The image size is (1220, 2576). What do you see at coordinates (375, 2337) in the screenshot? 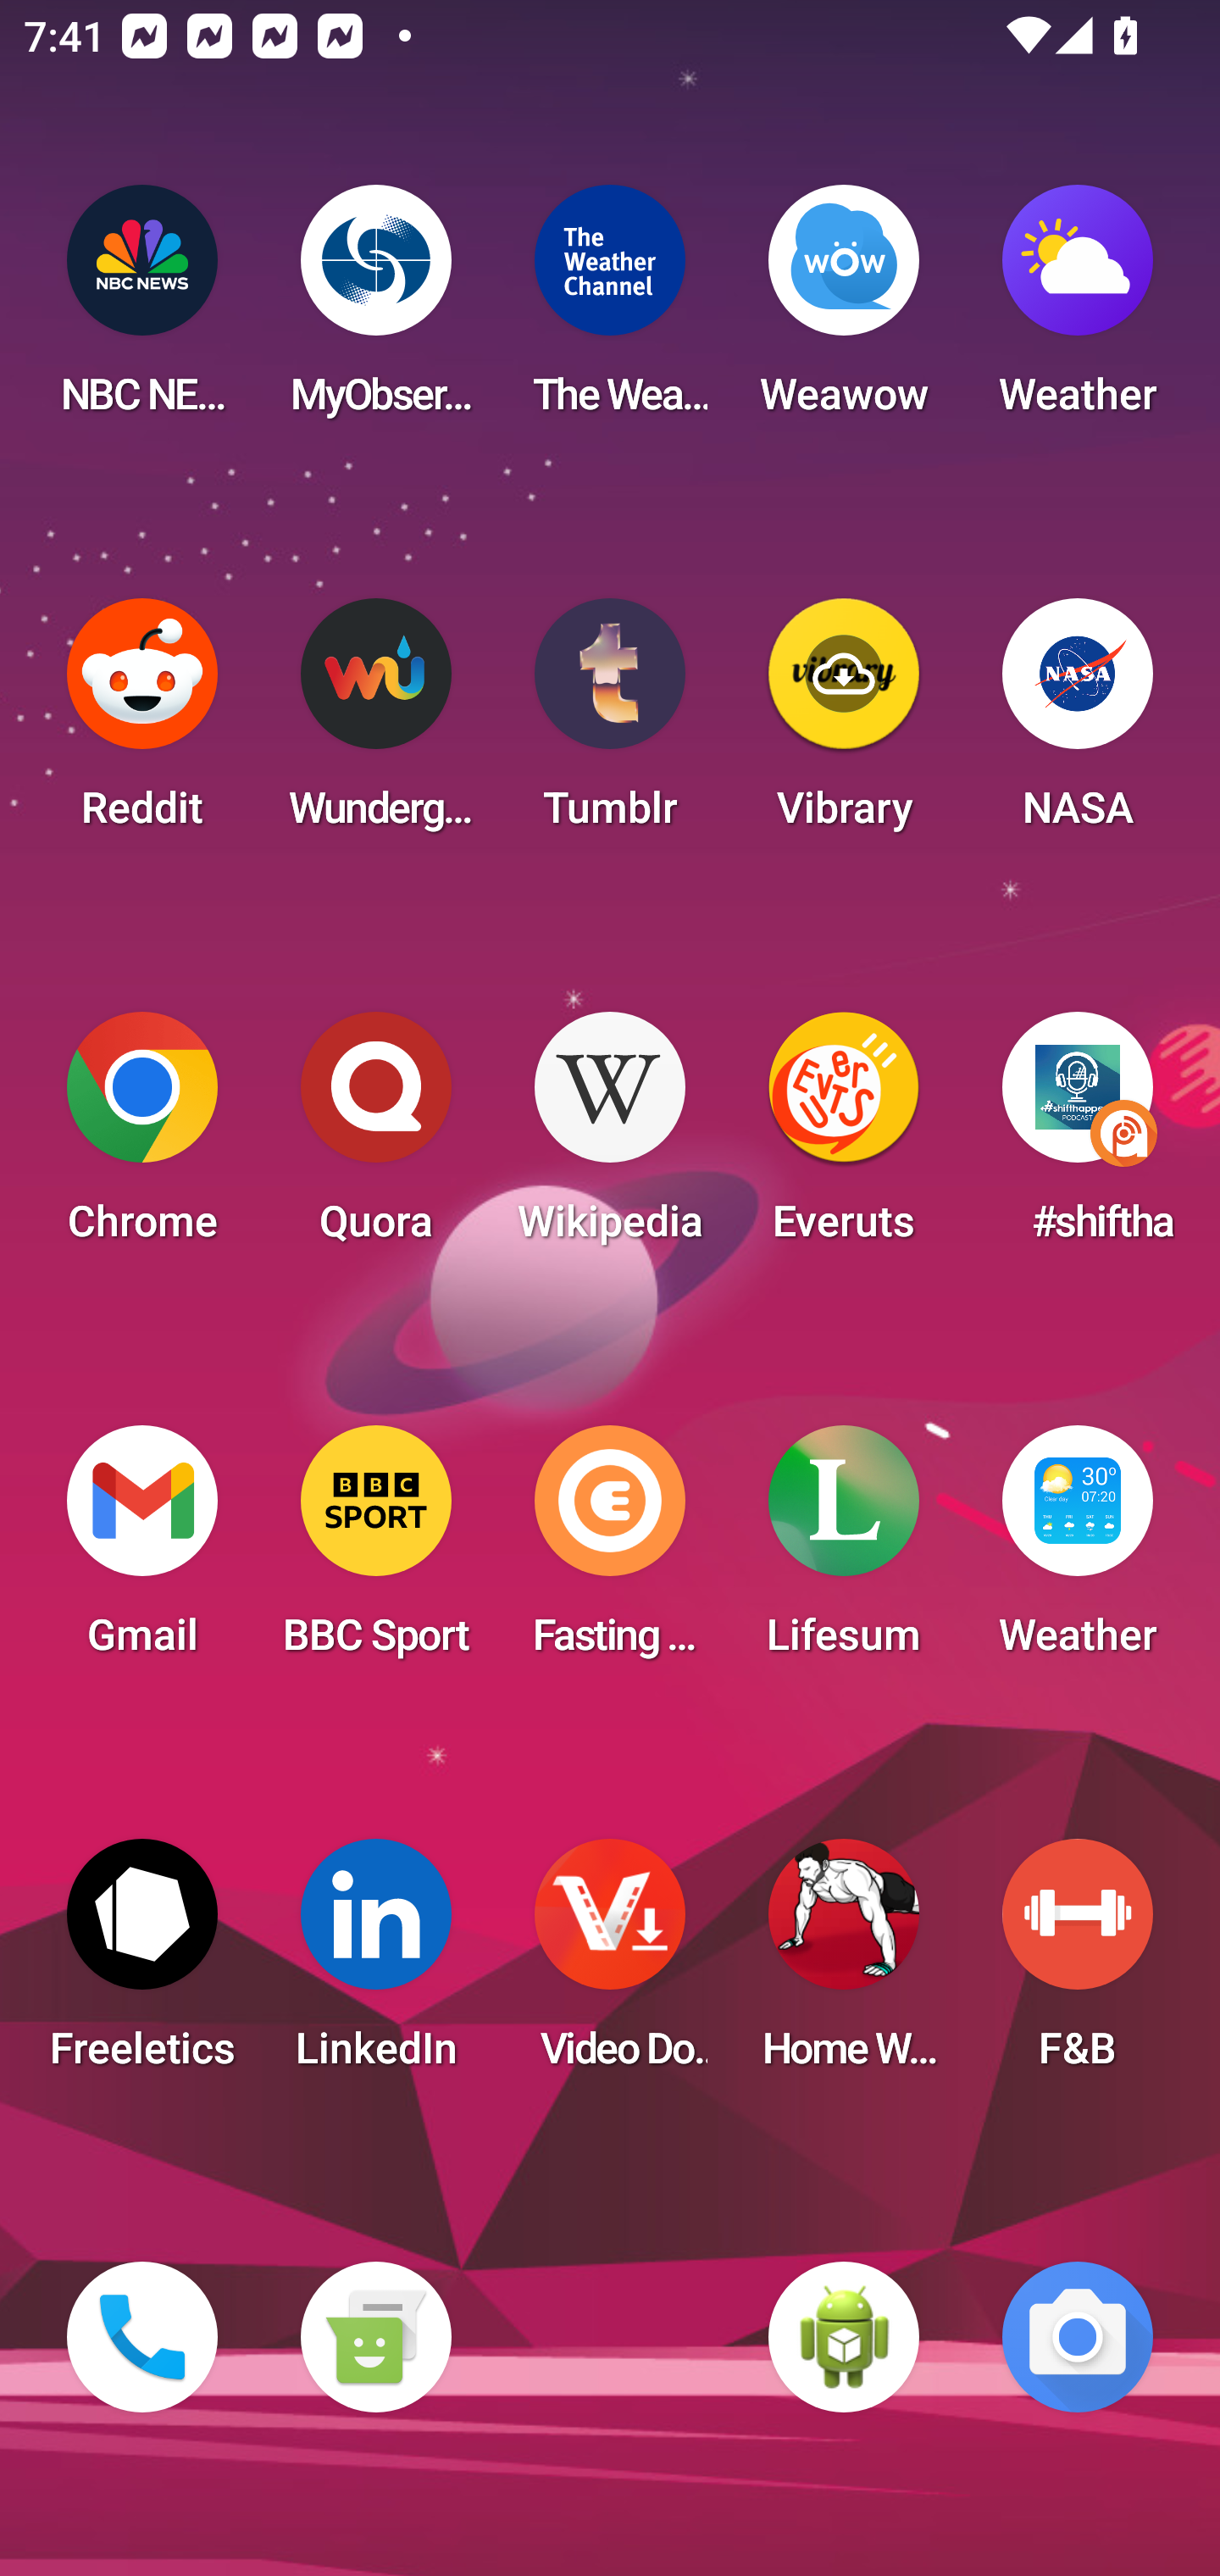
I see `Messaging` at bounding box center [375, 2337].